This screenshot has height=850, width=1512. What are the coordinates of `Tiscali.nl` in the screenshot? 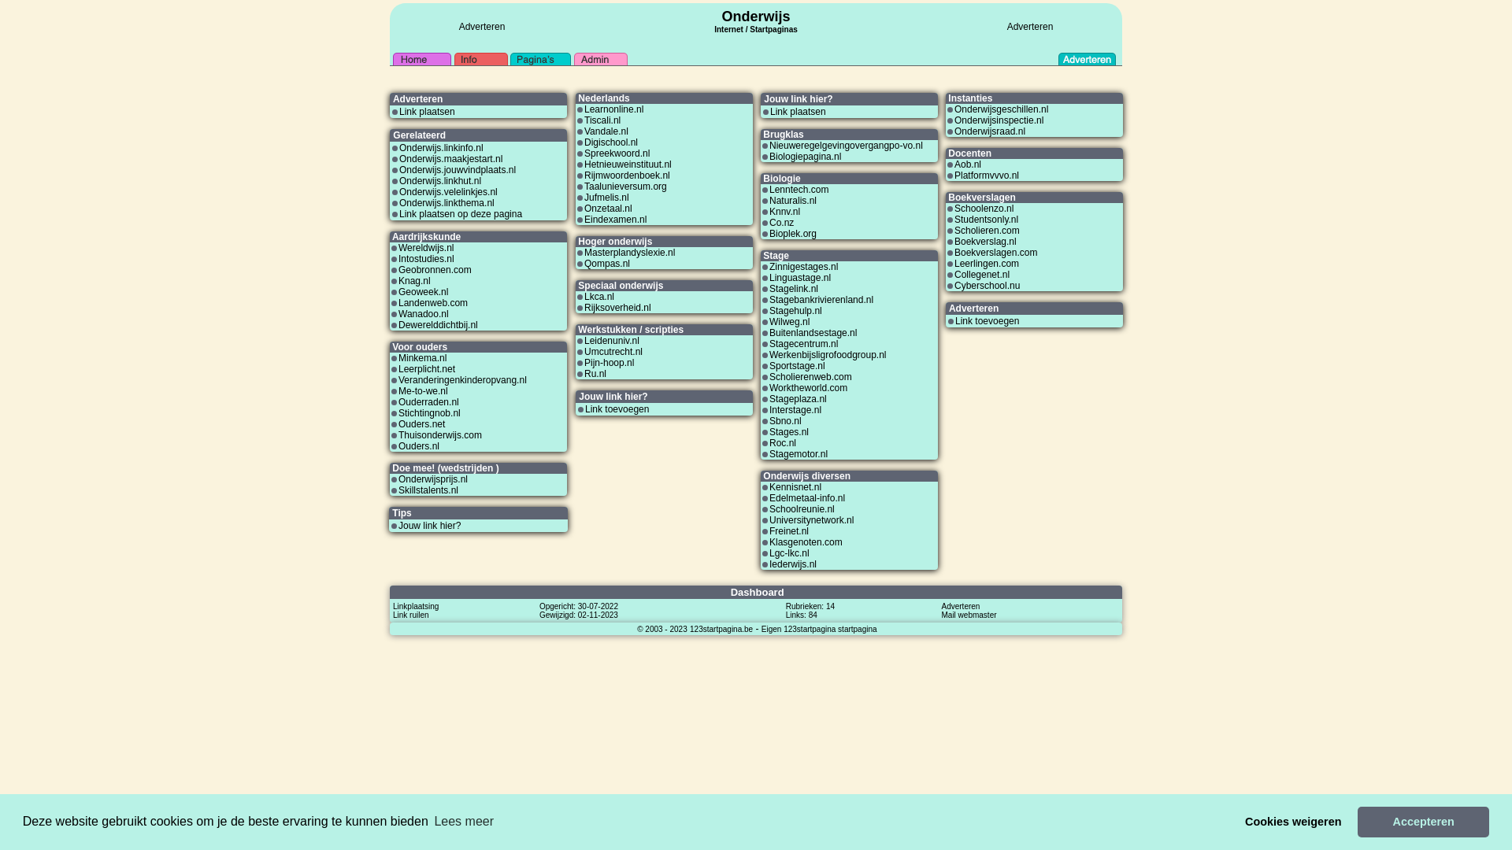 It's located at (602, 120).